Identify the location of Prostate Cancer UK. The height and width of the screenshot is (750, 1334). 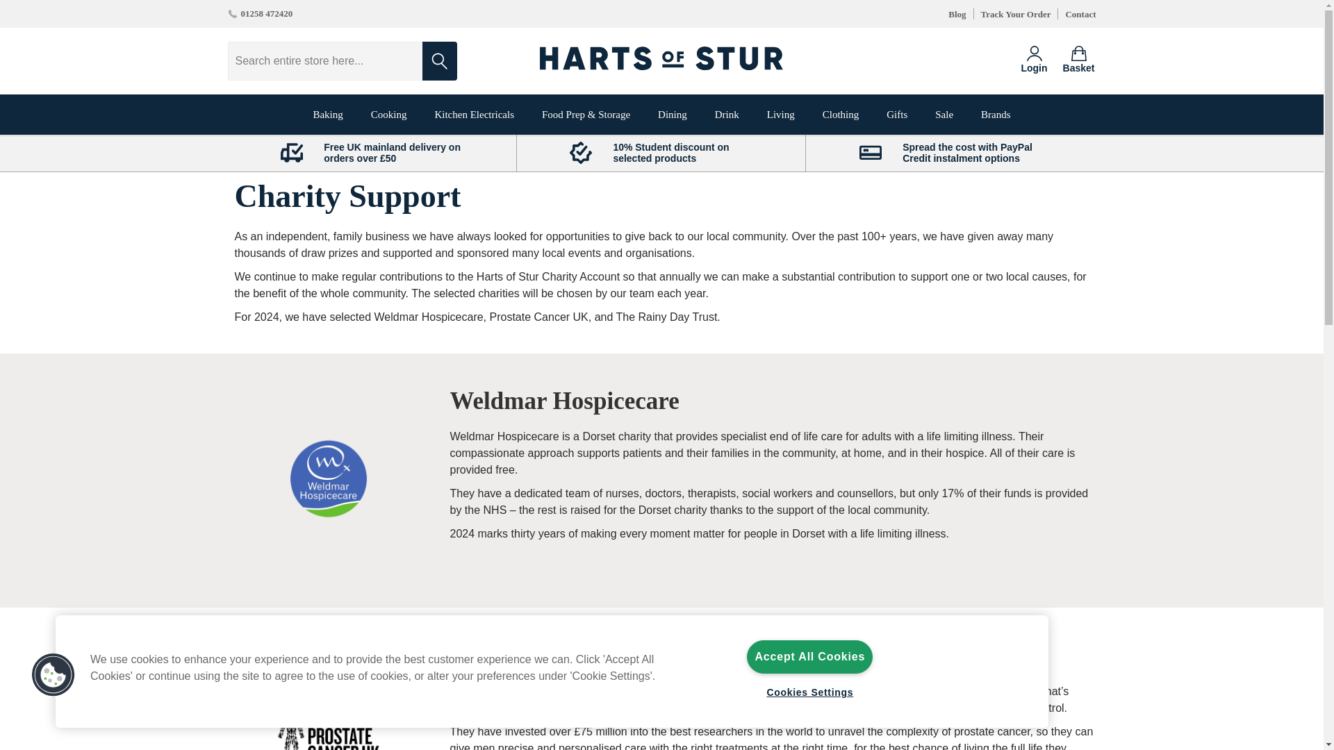
(329, 720).